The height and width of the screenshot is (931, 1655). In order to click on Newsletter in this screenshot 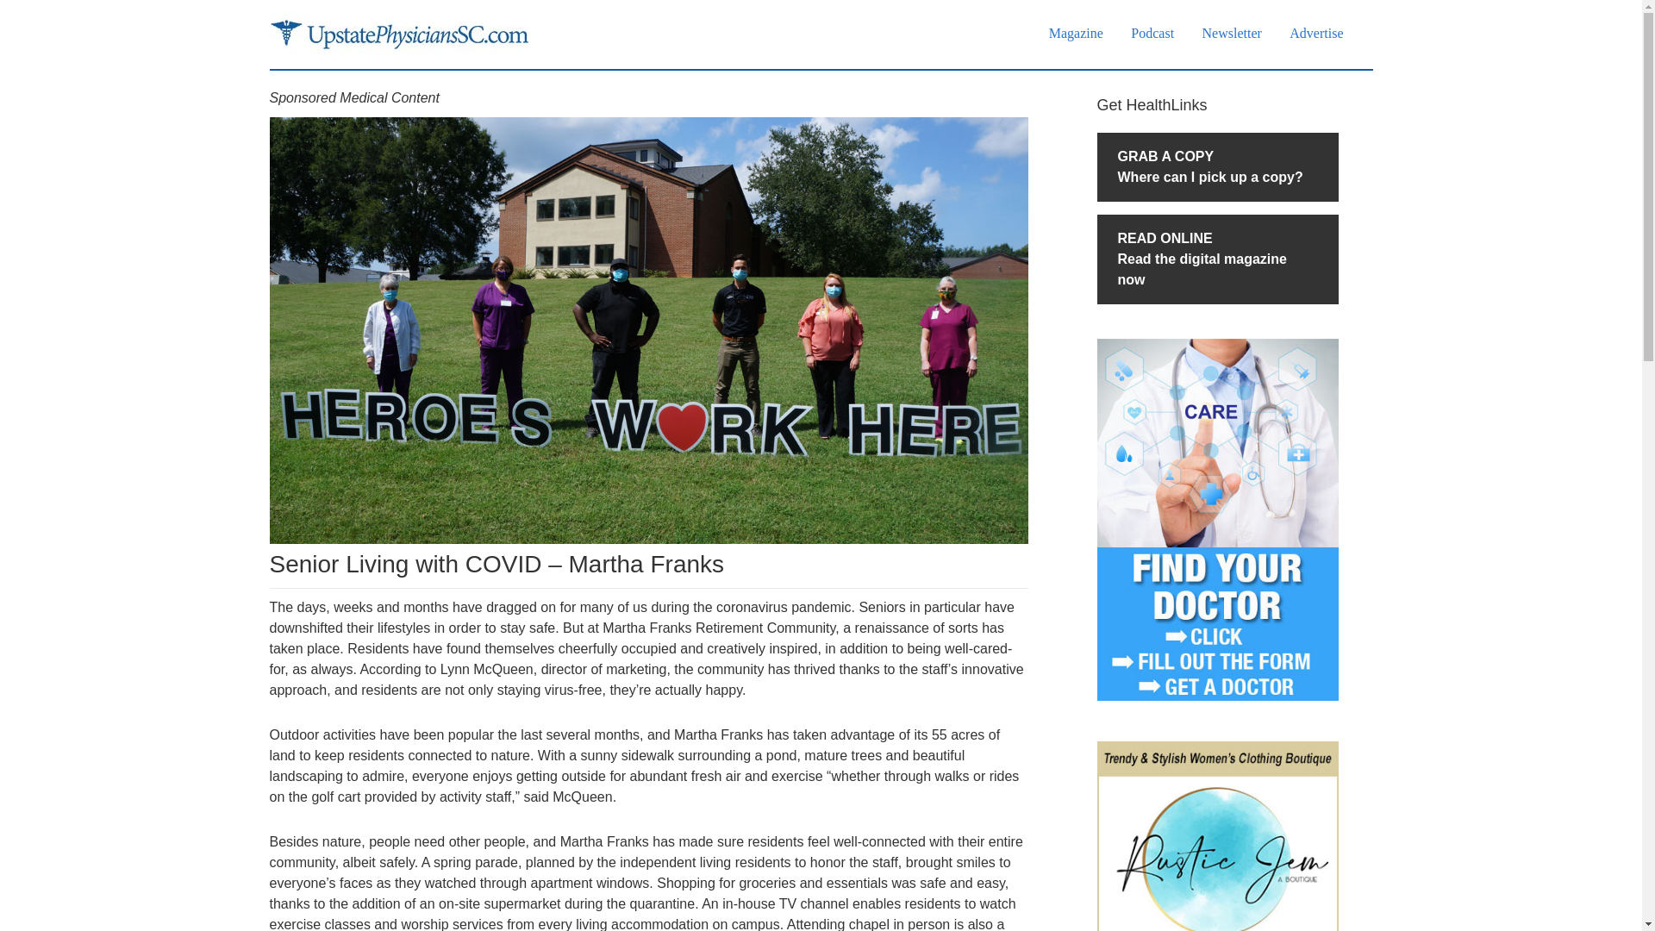, I will do `click(1216, 167)`.